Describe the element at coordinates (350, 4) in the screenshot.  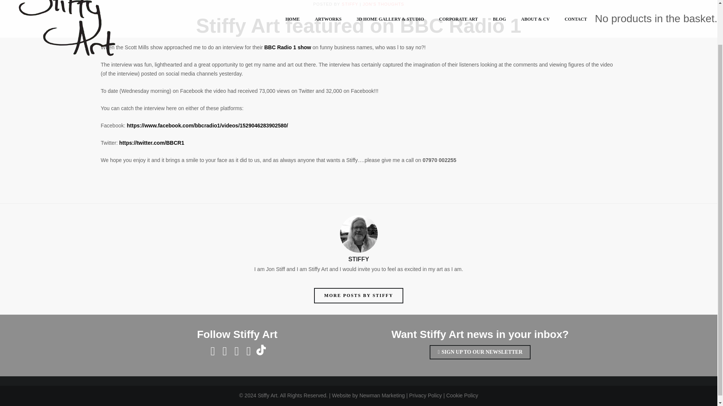
I see `Posts by Stiffy` at that location.